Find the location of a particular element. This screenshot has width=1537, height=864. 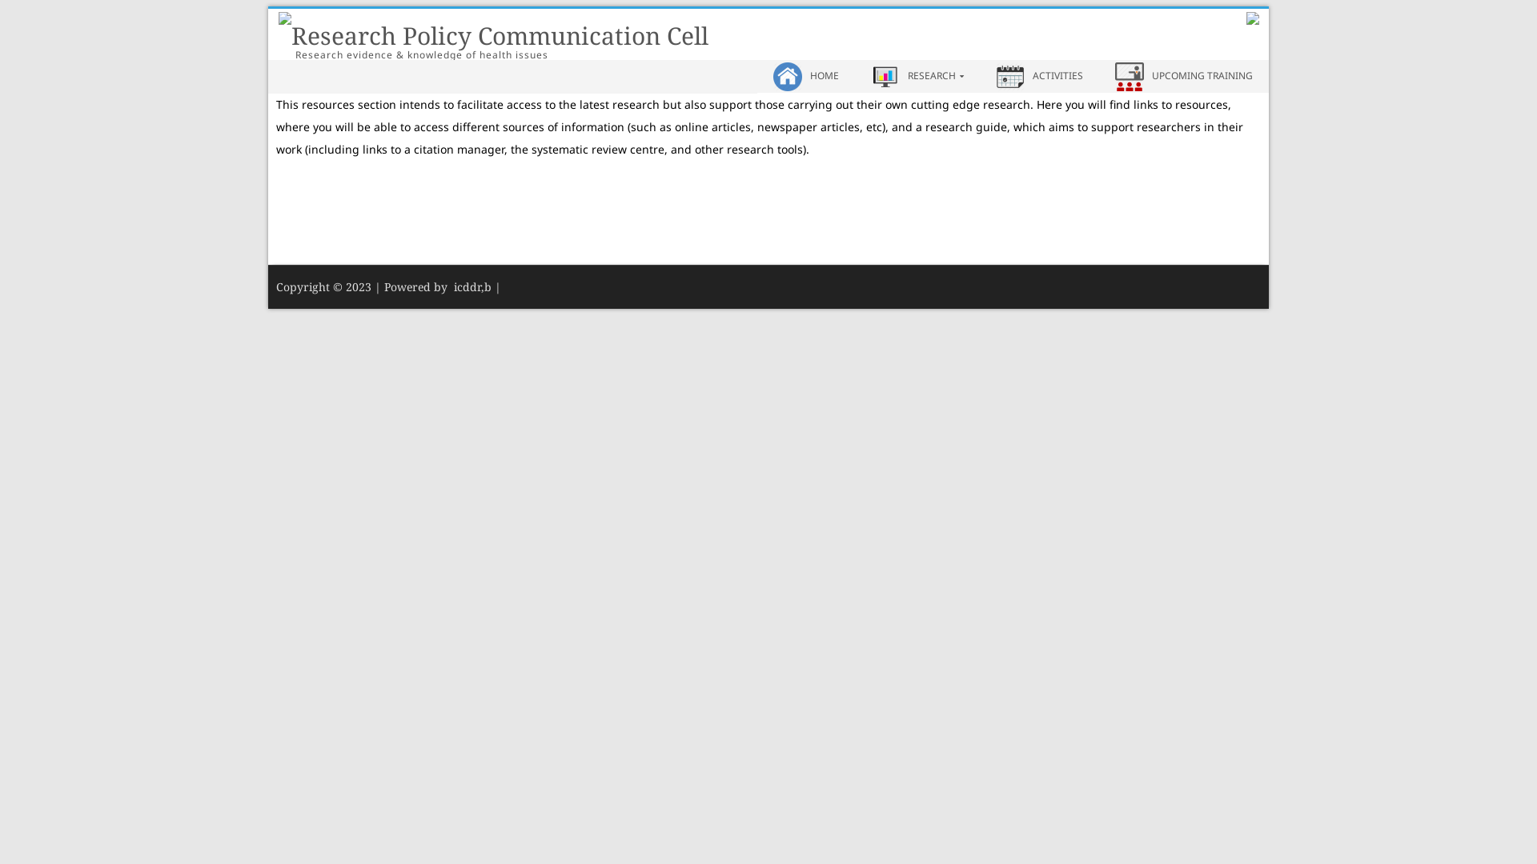

Research Policy Communication Cell is located at coordinates (500, 36).